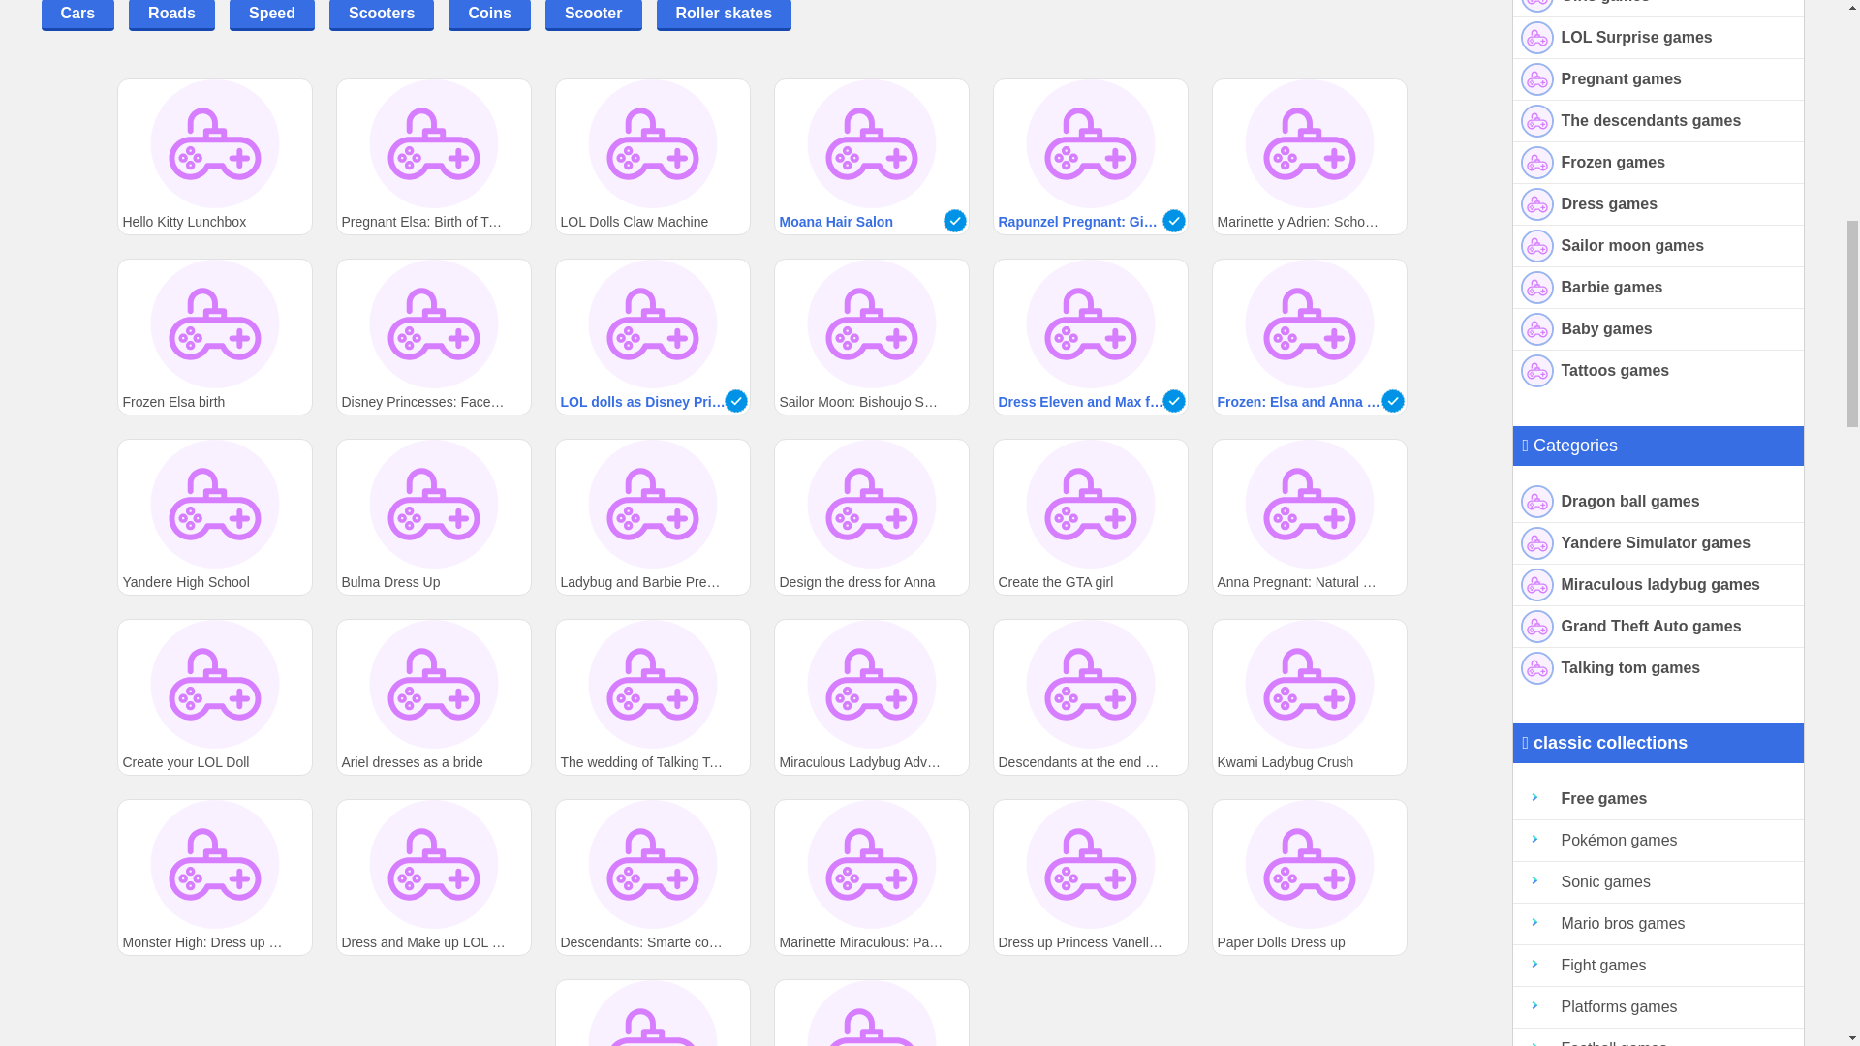 This screenshot has width=1860, height=1046. I want to click on Barbie games, so click(1658, 288).